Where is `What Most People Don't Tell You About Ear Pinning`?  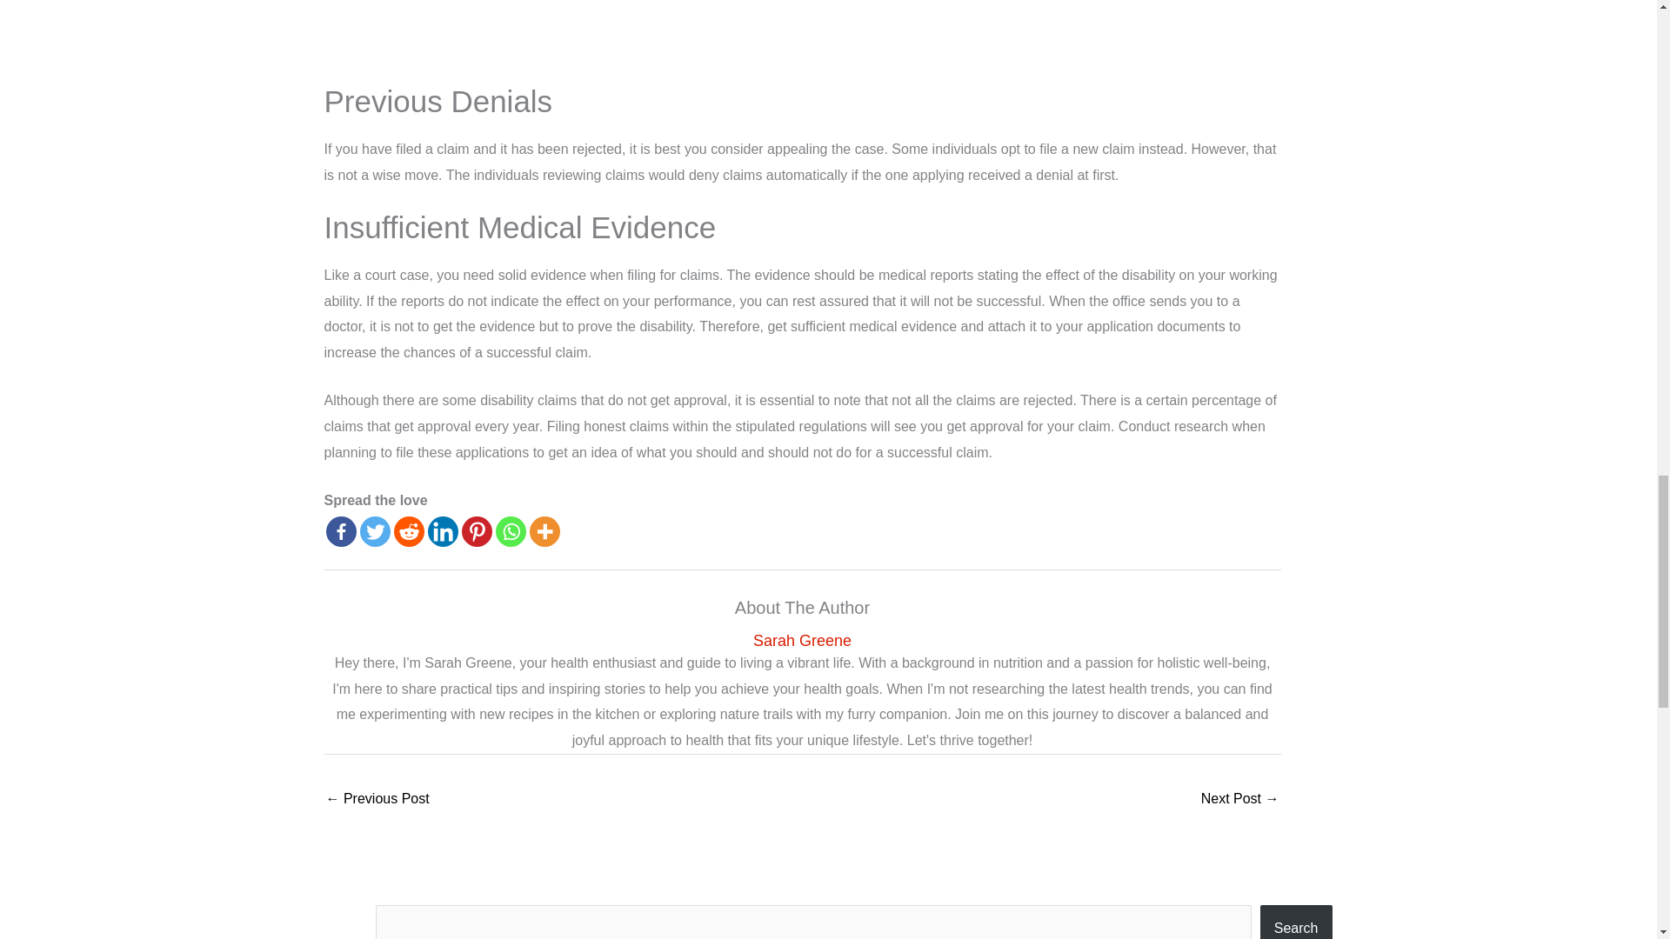 What Most People Don't Tell You About Ear Pinning is located at coordinates (377, 800).